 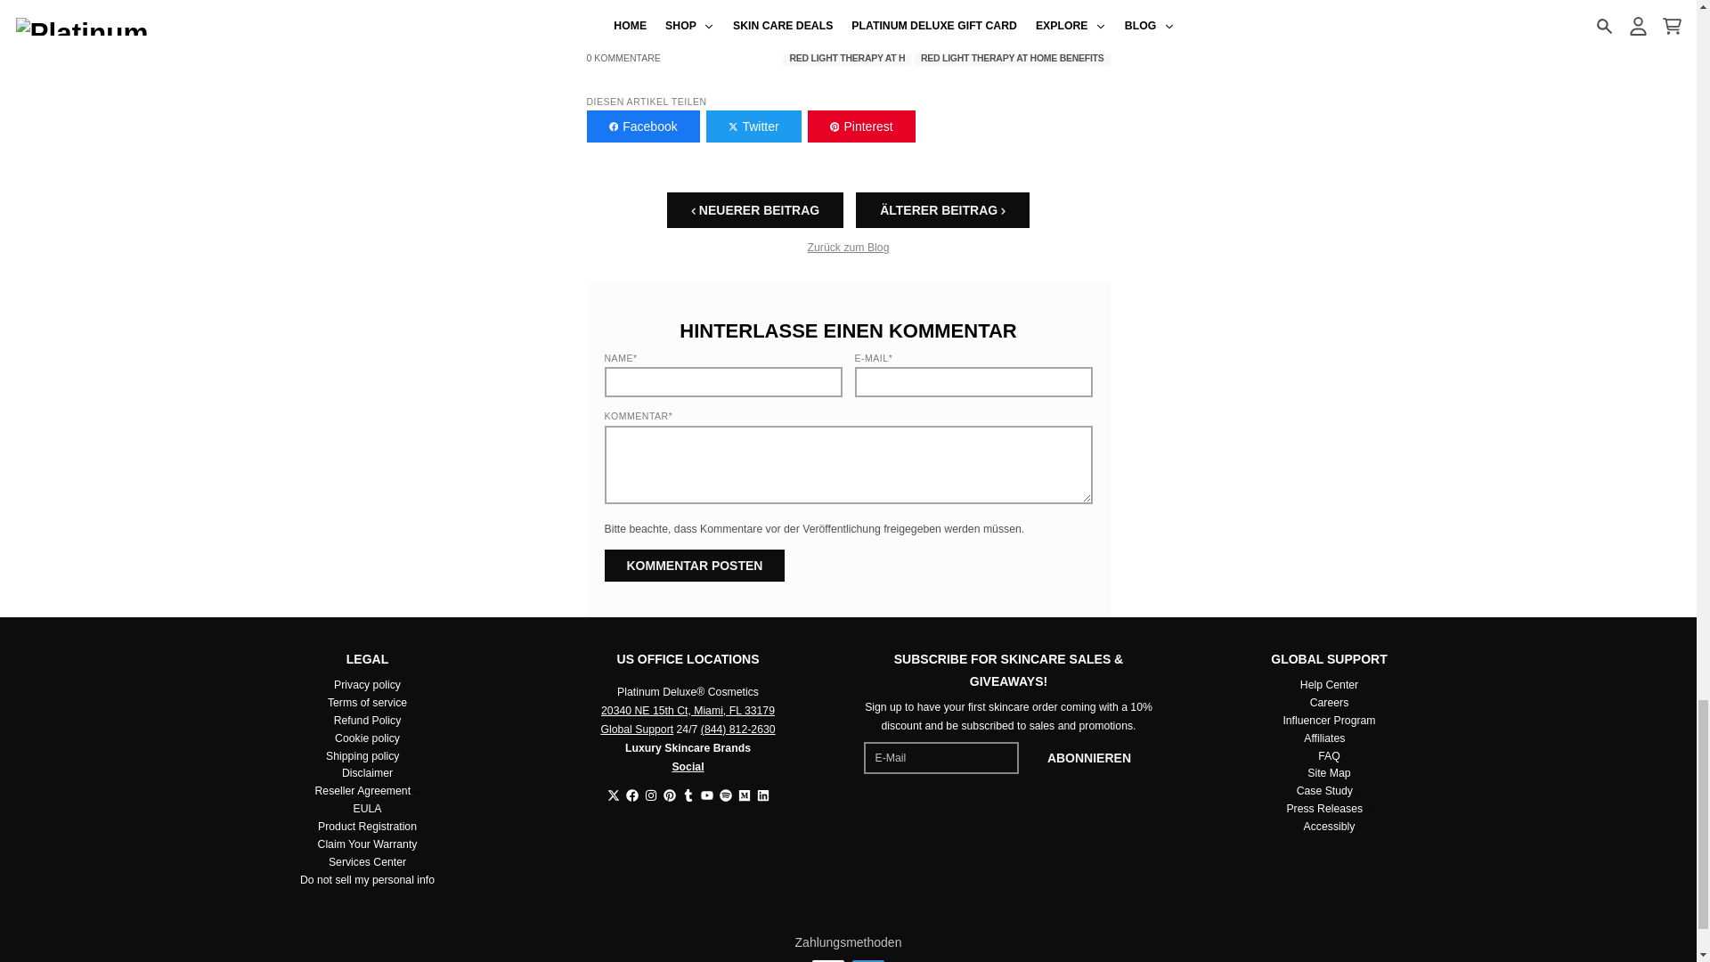 I want to click on Kommentar posten, so click(x=694, y=565).